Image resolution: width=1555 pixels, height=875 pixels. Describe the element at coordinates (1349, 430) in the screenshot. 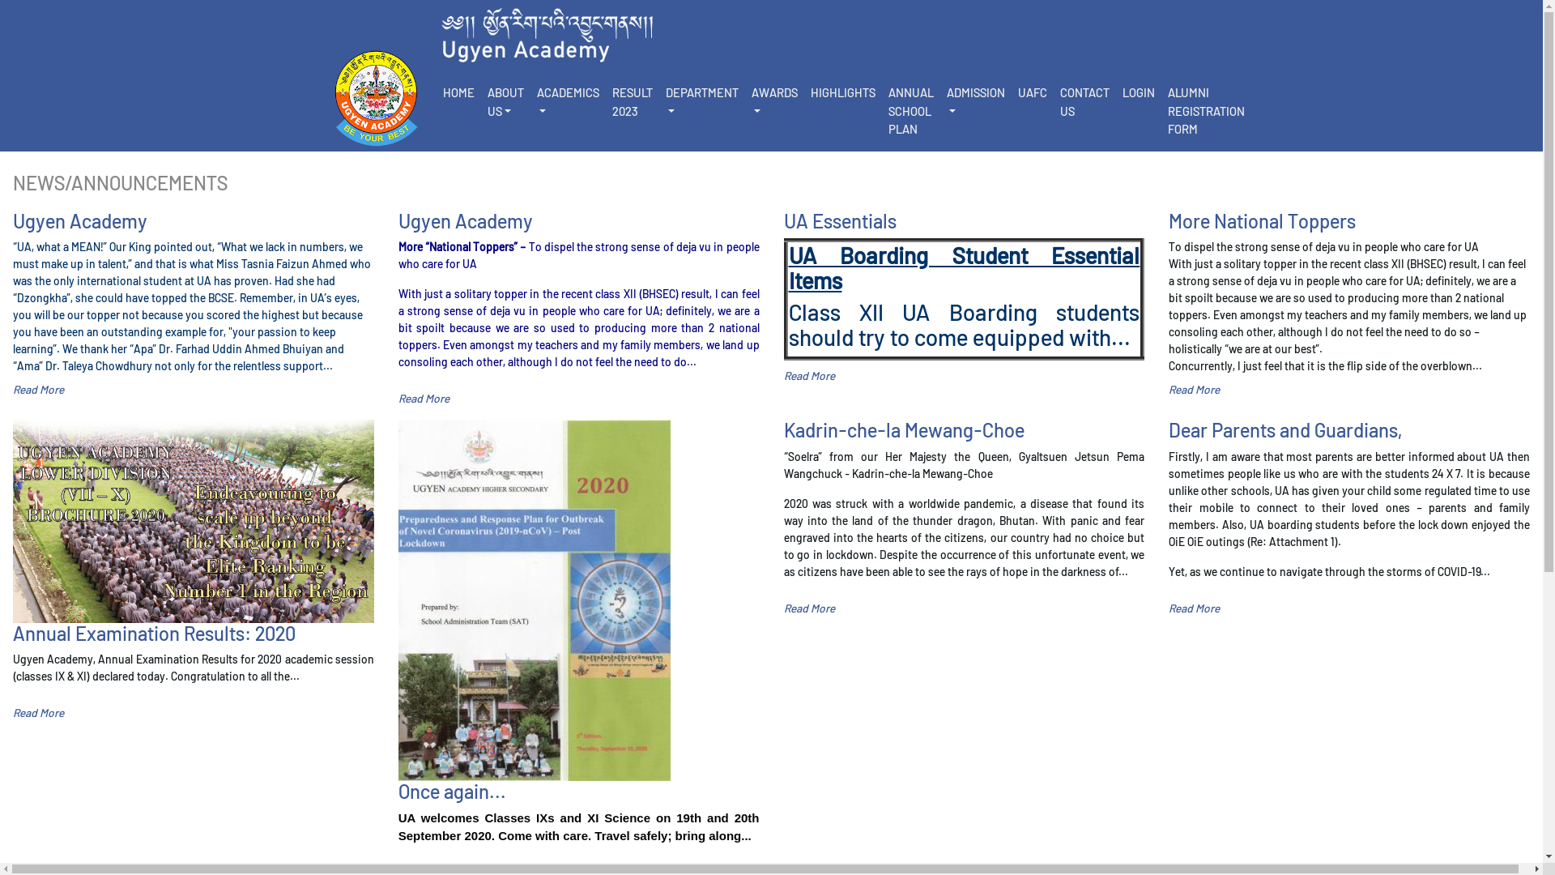

I see `Dear Parents and Guardians,` at that location.